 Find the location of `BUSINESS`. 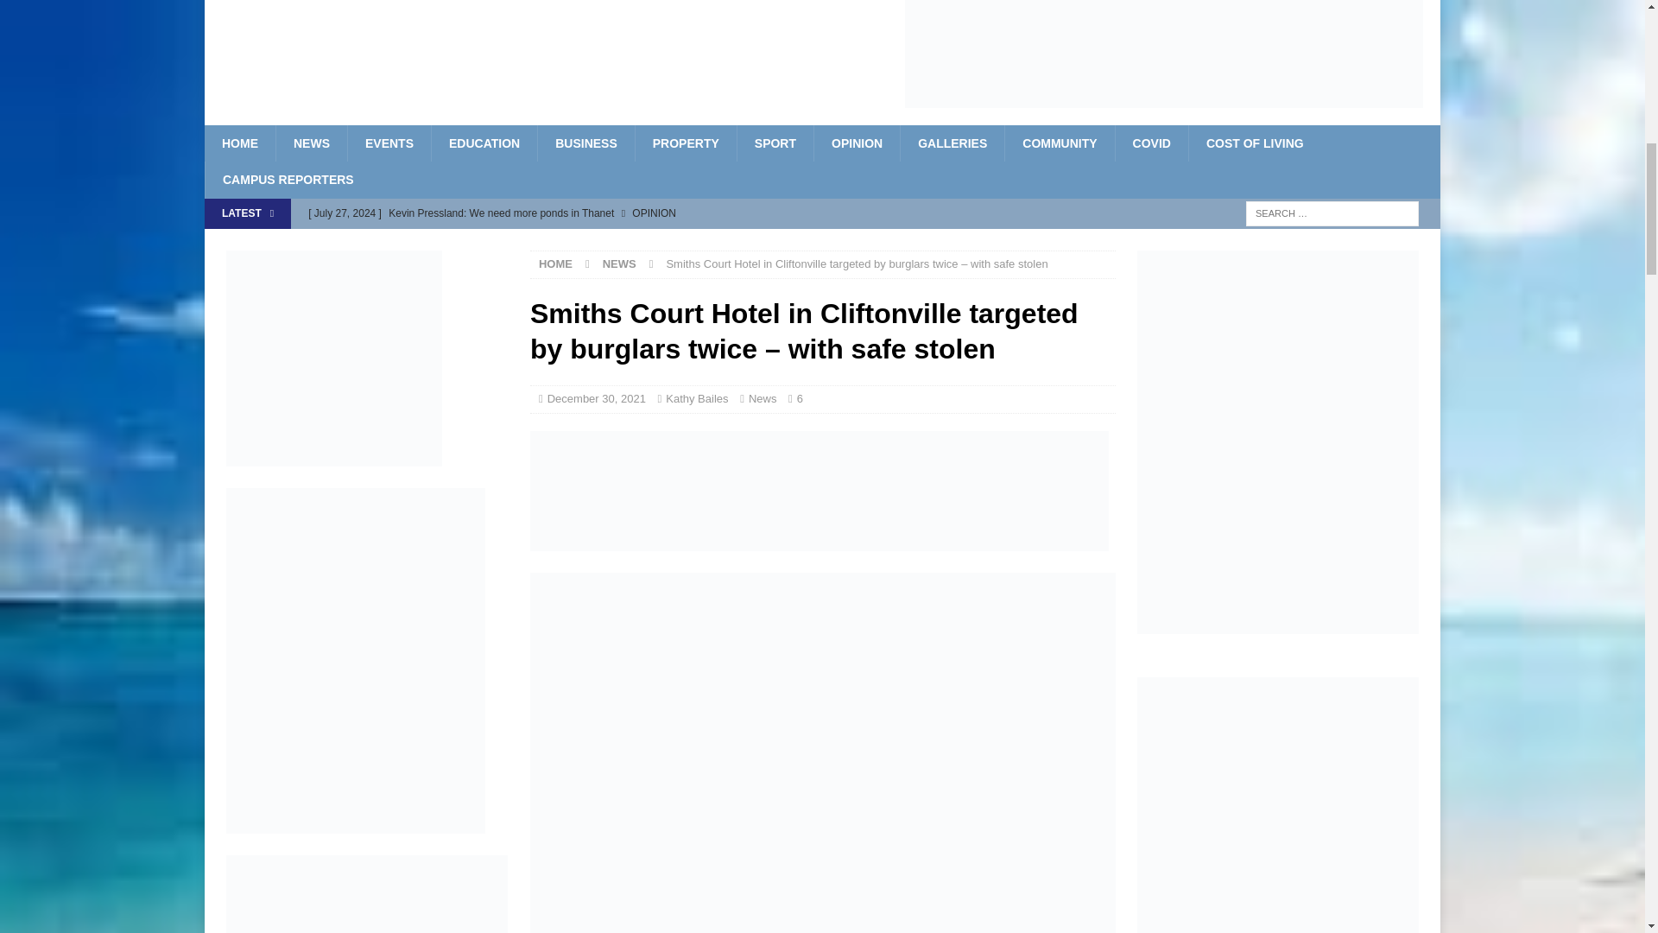

BUSINESS is located at coordinates (585, 143).